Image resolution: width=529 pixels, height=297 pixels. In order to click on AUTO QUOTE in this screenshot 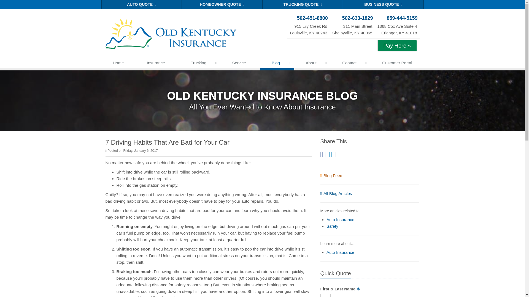, I will do `click(142, 4)`.